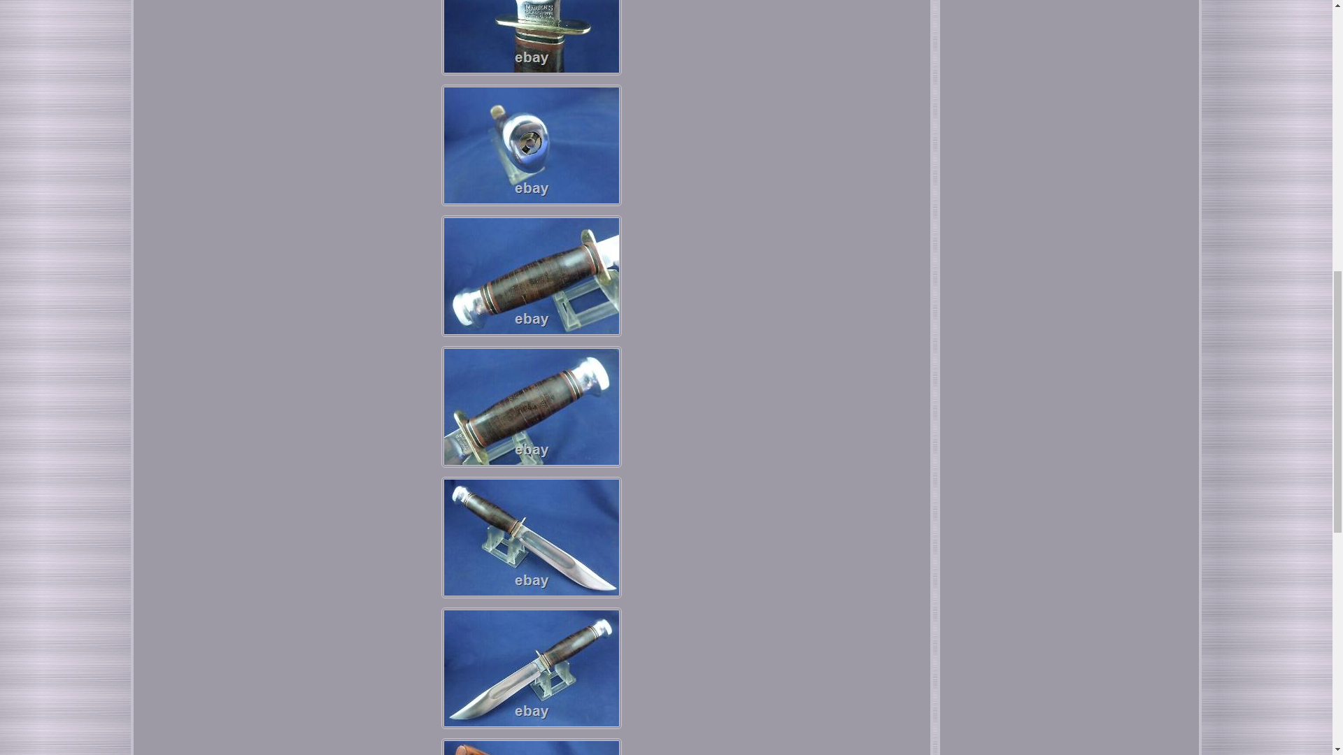  Describe the element at coordinates (532, 668) in the screenshot. I see `Vintage Marbles Gladstone Knife with Sheath` at that location.